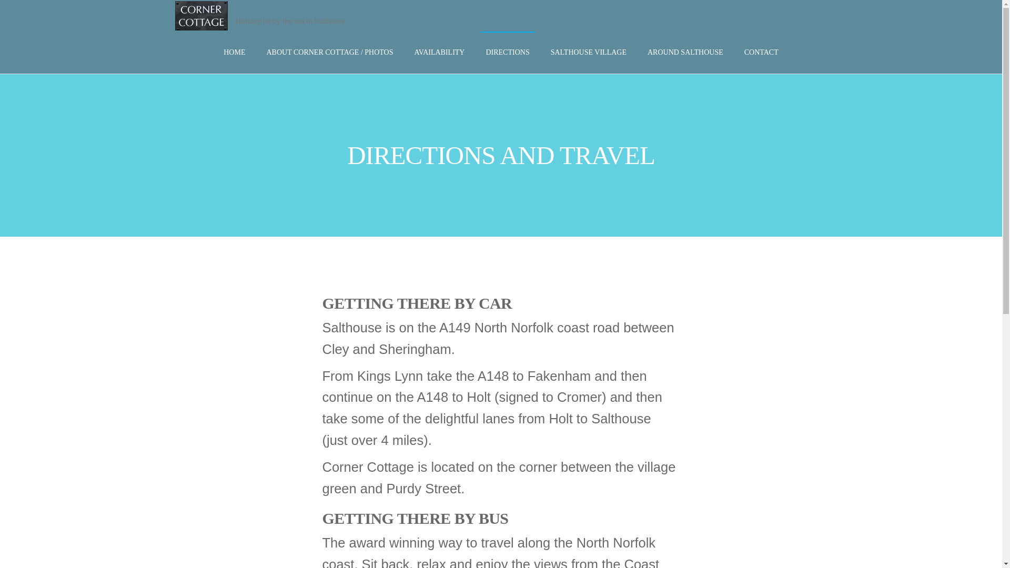  Describe the element at coordinates (685, 53) in the screenshot. I see `Around Salthouse` at that location.